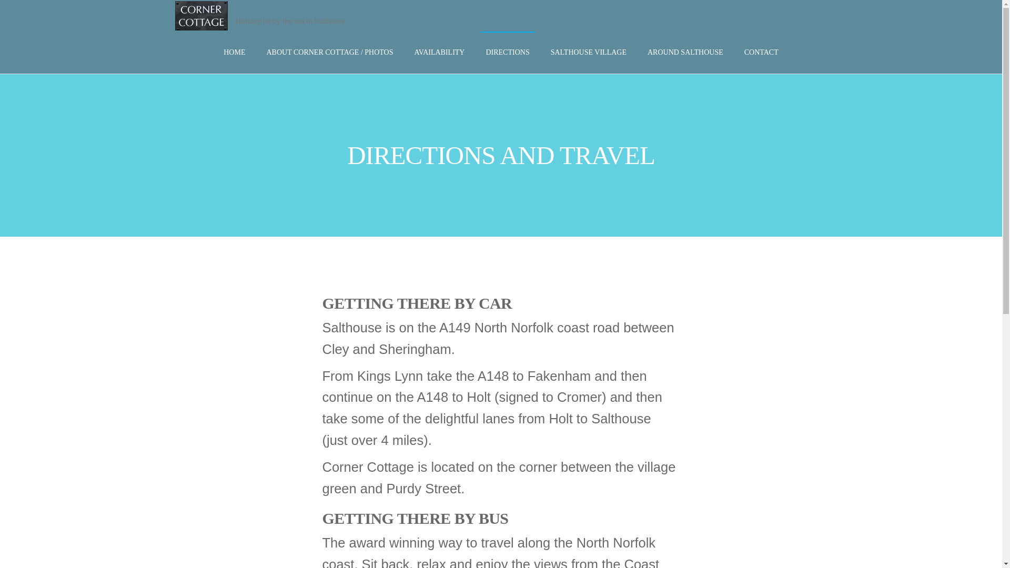  Describe the element at coordinates (685, 53) in the screenshot. I see `Around Salthouse` at that location.